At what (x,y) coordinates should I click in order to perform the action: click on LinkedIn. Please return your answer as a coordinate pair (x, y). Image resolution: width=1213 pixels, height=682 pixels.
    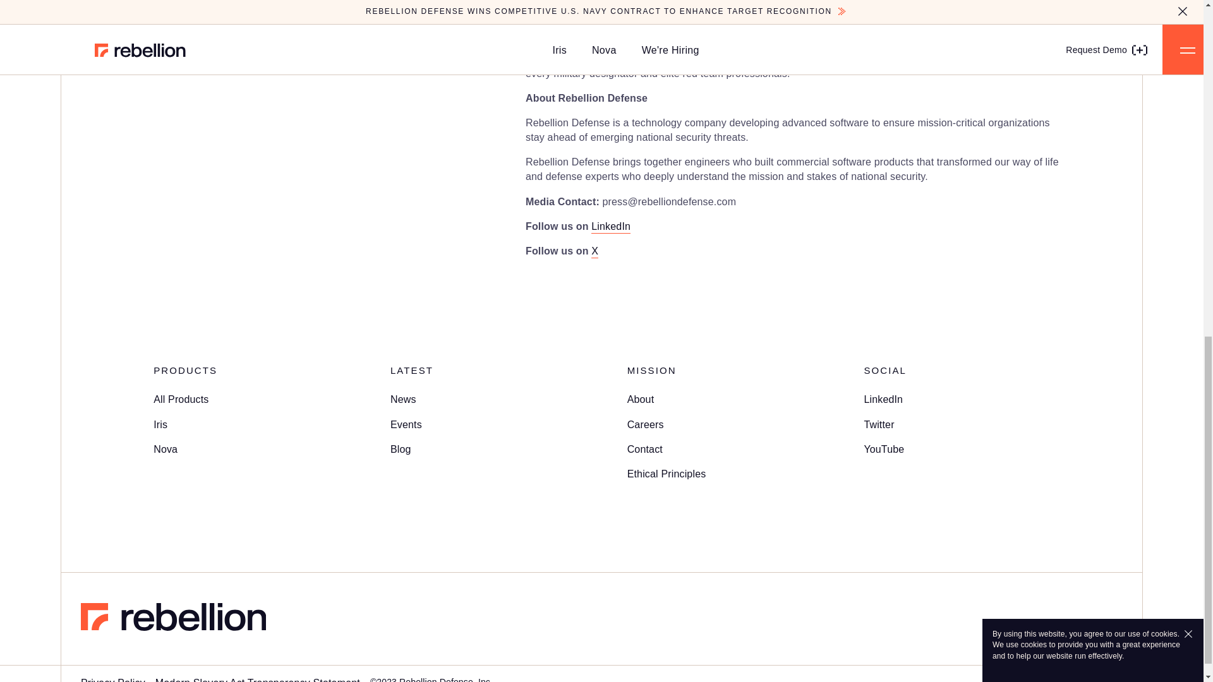
    Looking at the image, I should click on (883, 399).